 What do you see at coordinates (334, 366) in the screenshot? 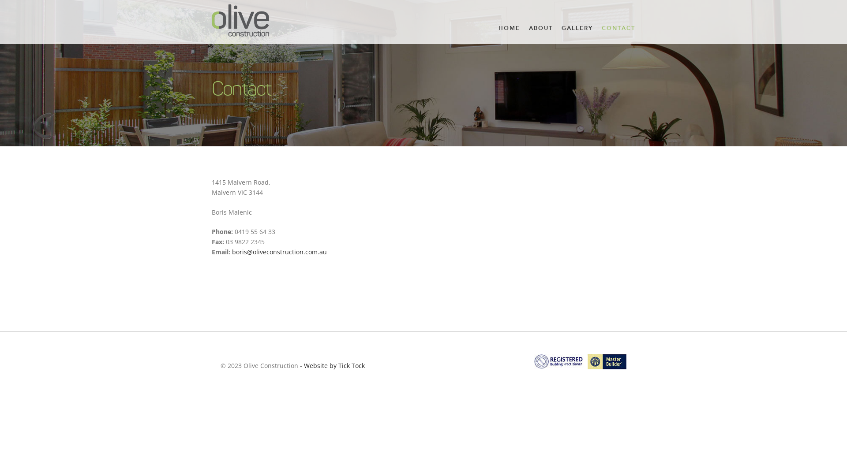
I see `Website by Tick Tock` at bounding box center [334, 366].